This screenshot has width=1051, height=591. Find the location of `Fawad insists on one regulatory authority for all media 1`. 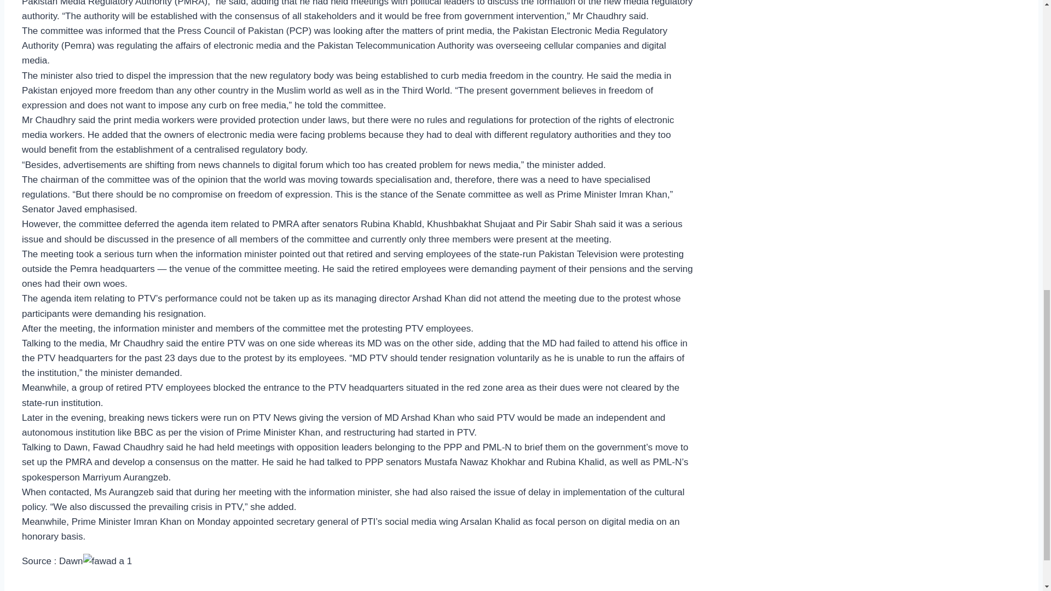

Fawad insists on one regulatory authority for all media 1 is located at coordinates (107, 560).